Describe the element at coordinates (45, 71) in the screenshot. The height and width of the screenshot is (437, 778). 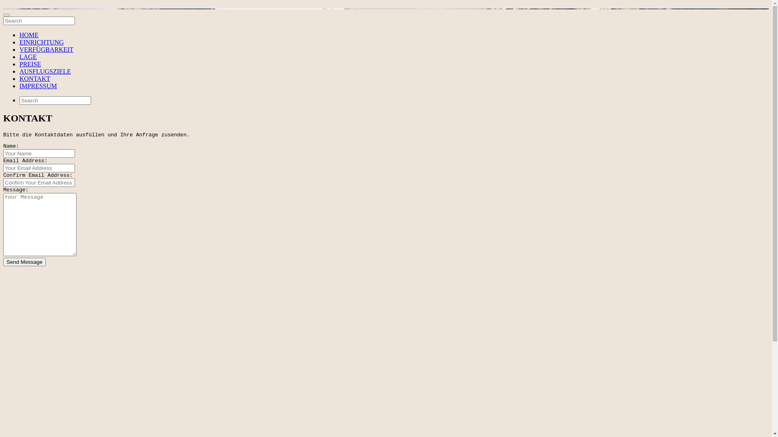
I see `AUSFLUGSZIELE` at that location.